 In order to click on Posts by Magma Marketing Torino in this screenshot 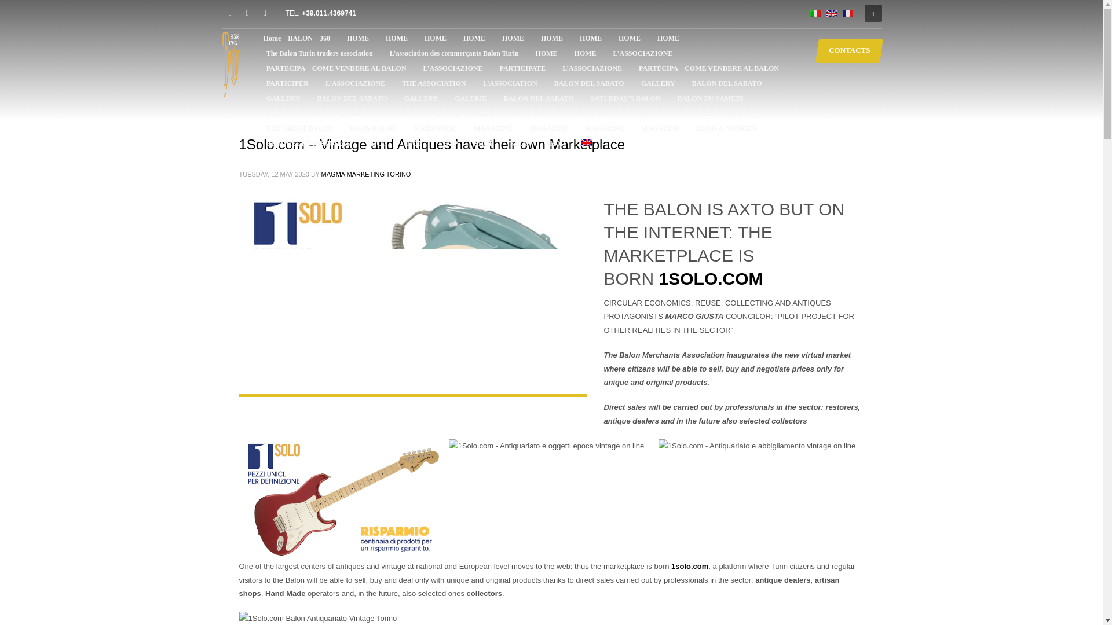, I will do `click(366, 174)`.